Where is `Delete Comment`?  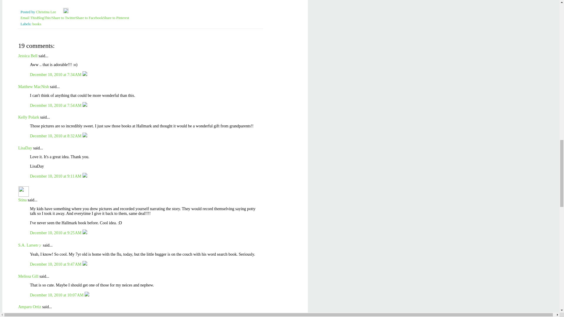 Delete Comment is located at coordinates (85, 75).